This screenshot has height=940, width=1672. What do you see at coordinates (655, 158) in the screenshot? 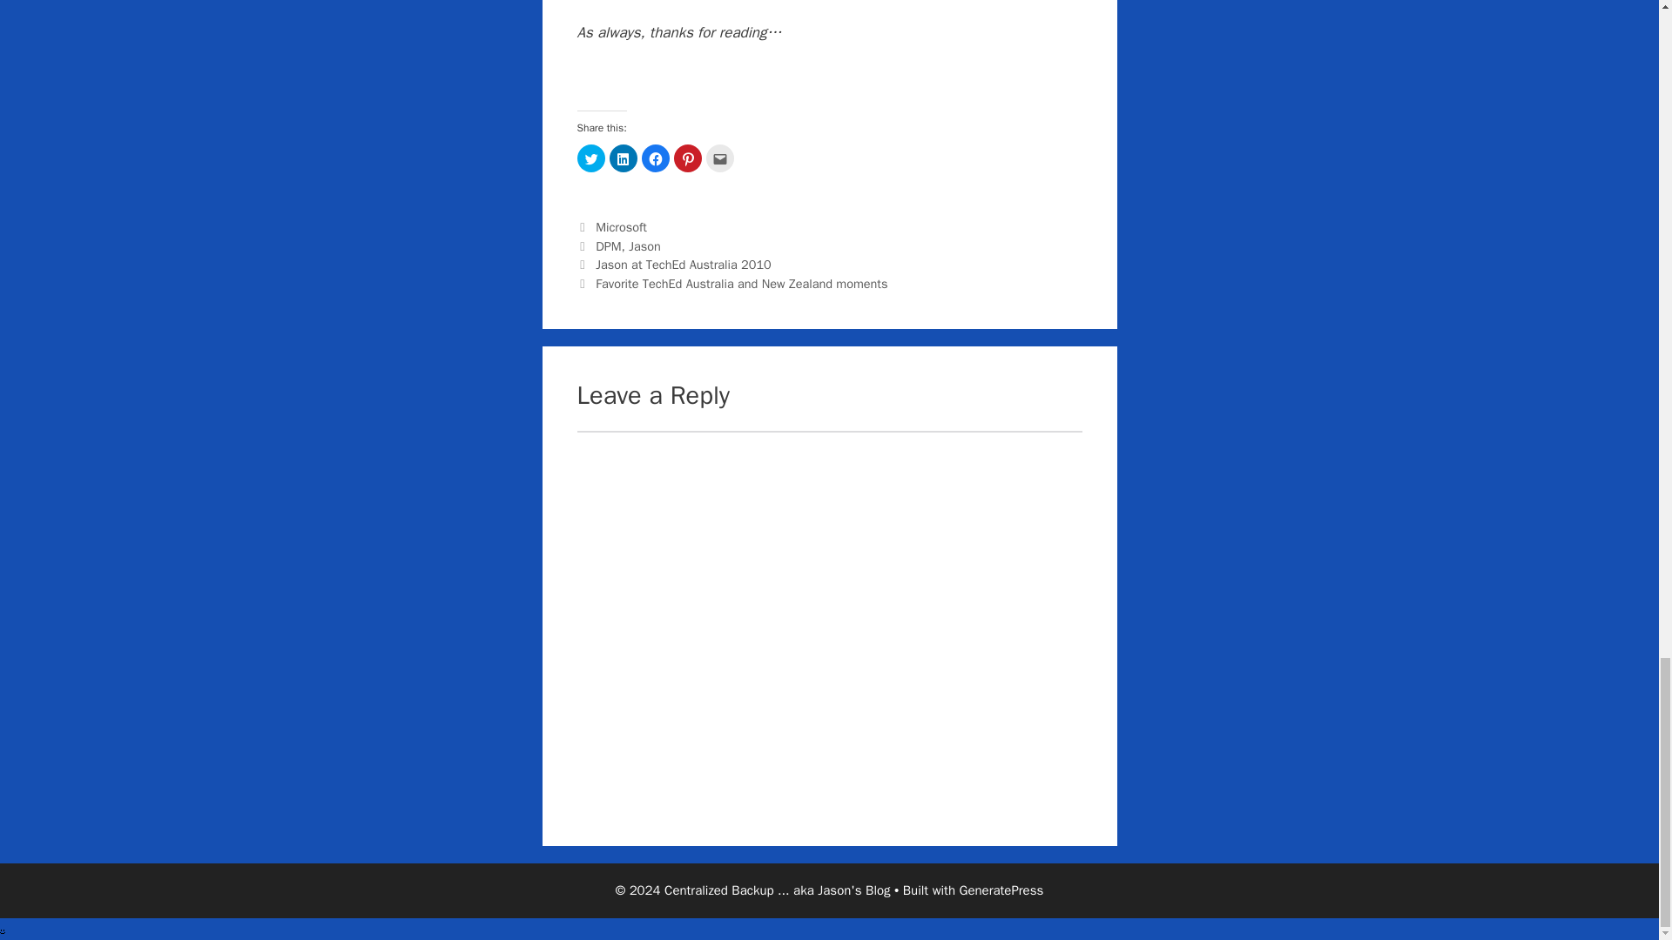
I see `Click to share on Facebook` at bounding box center [655, 158].